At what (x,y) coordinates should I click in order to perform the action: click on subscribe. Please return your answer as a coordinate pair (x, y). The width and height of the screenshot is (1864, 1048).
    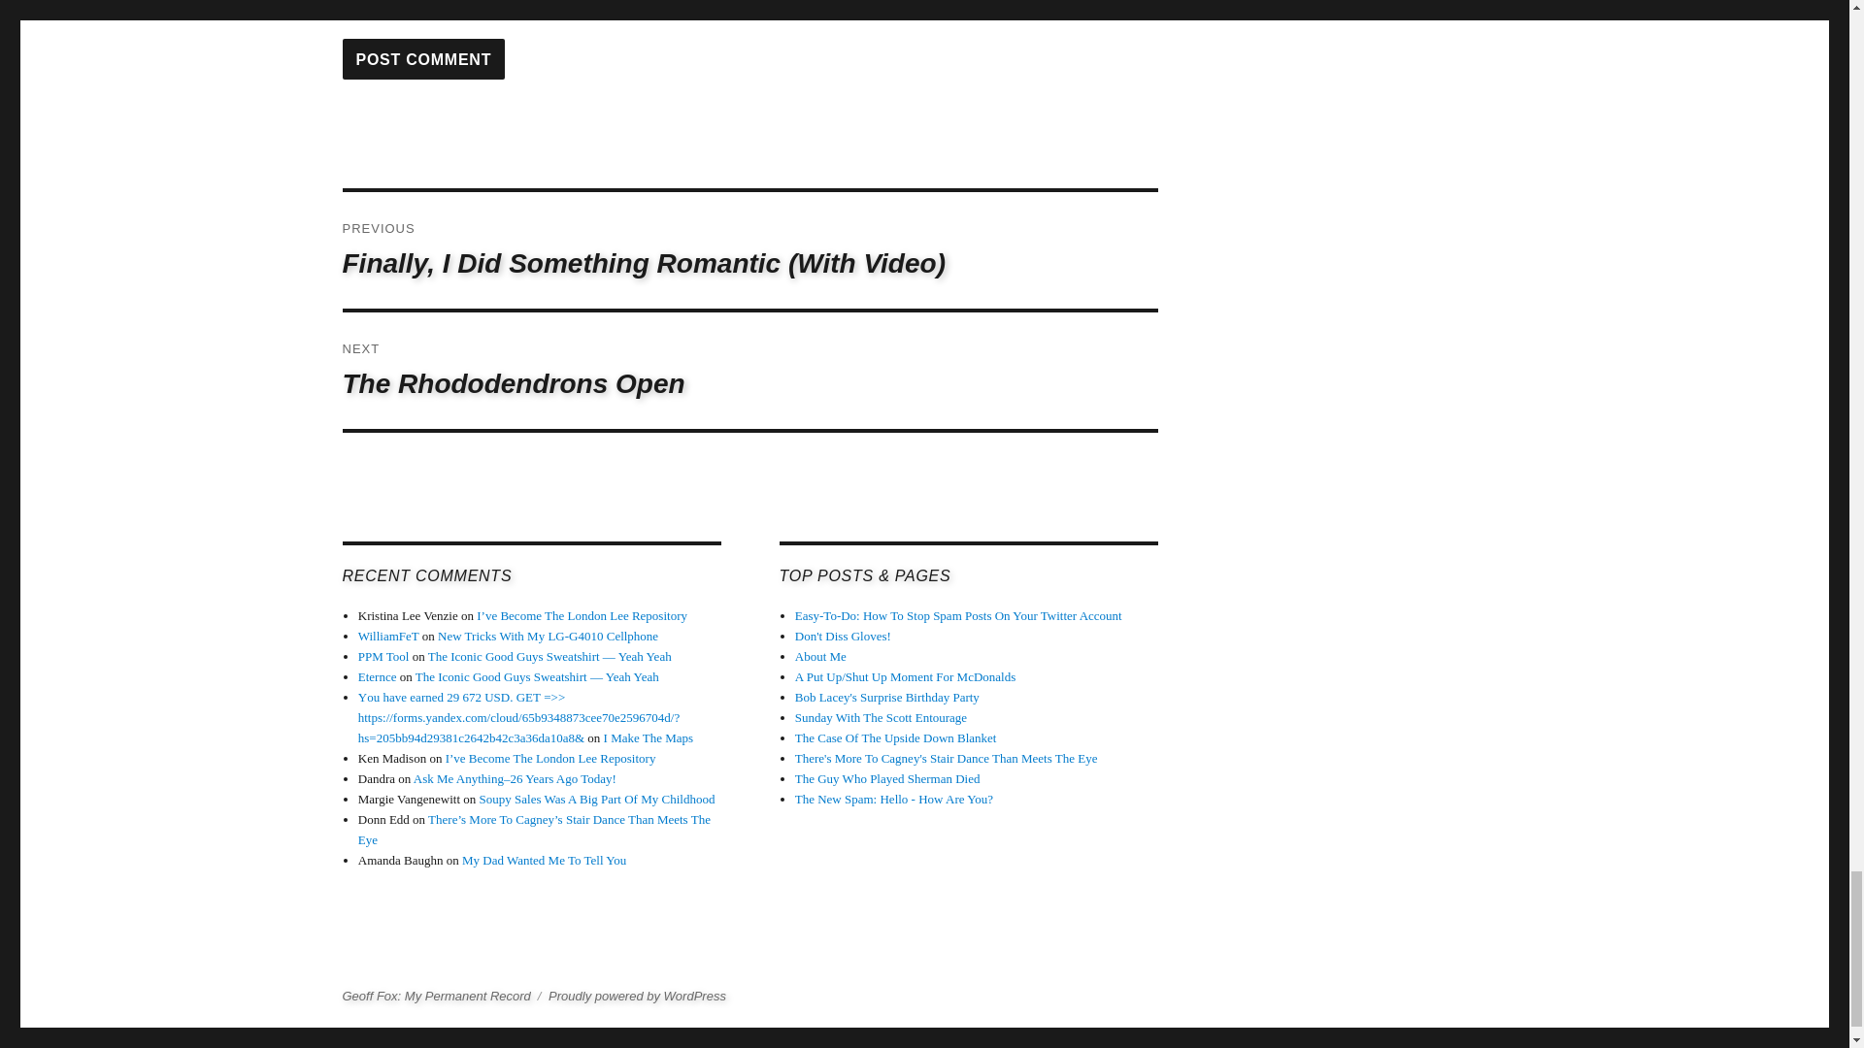
    Looking at the image, I should click on (348, 8).